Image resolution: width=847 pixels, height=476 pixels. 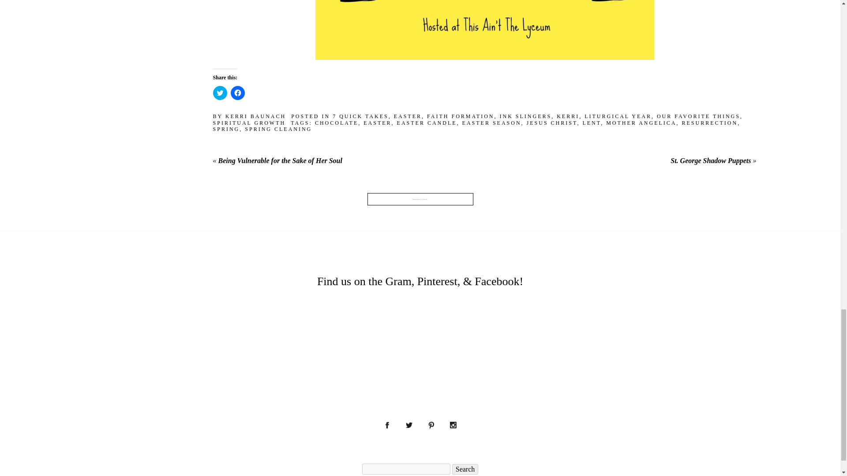 I want to click on INK SLINGERS, so click(x=525, y=116).